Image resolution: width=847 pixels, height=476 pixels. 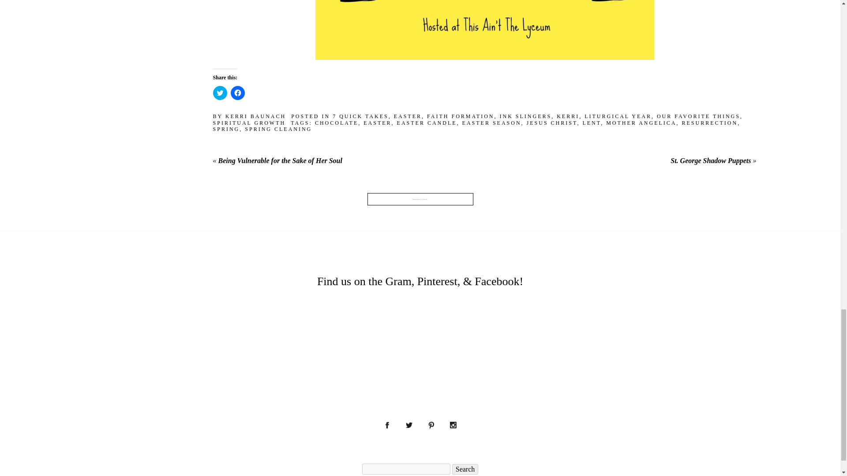 I want to click on INK SLINGERS, so click(x=525, y=116).